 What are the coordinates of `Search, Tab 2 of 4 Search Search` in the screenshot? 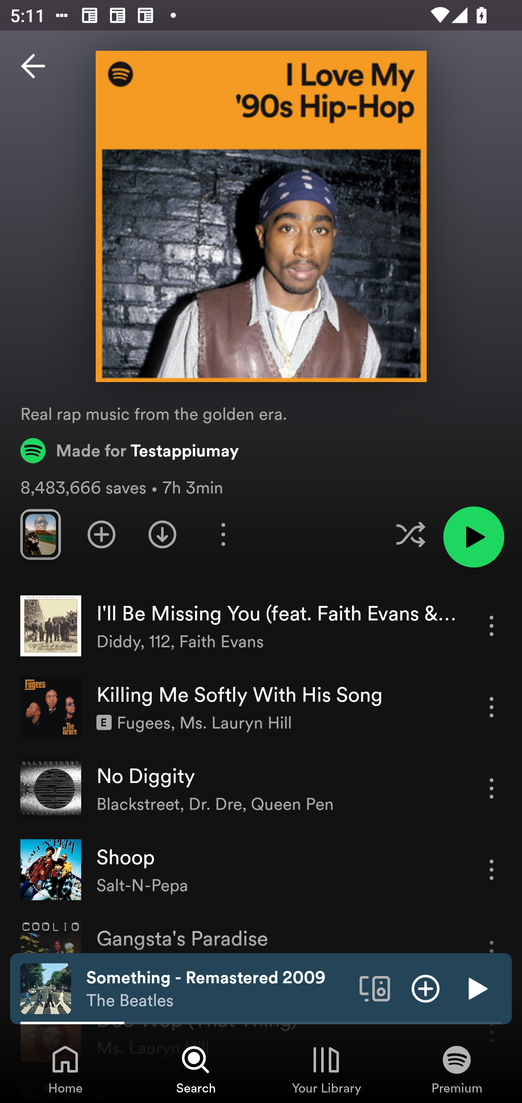 It's located at (196, 1069).